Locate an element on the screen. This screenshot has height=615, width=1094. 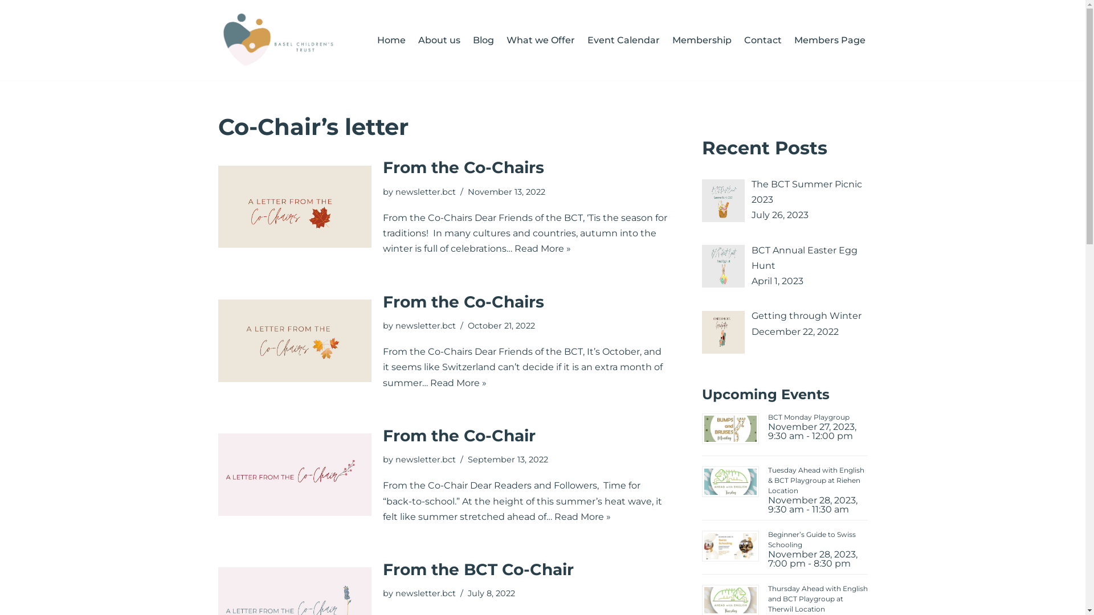
Skip to content is located at coordinates (9, 24).